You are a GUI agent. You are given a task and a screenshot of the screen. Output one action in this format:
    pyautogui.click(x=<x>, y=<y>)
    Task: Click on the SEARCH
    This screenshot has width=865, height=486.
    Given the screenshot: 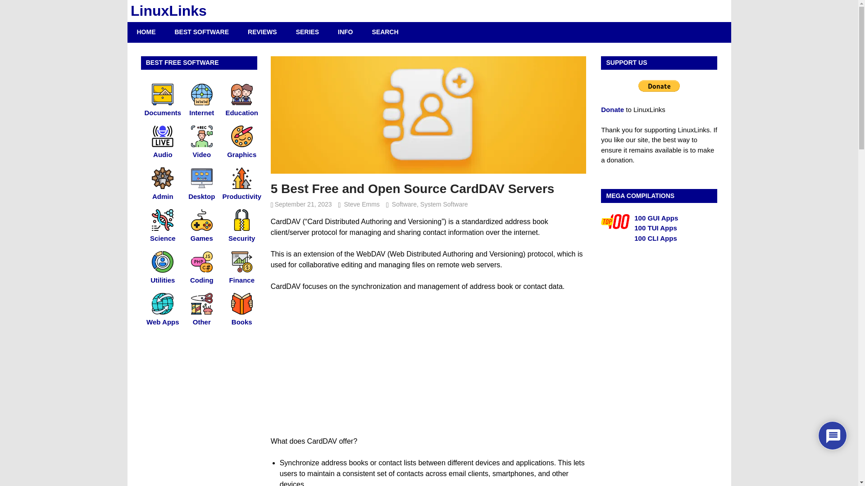 What is the action you would take?
    pyautogui.click(x=385, y=31)
    